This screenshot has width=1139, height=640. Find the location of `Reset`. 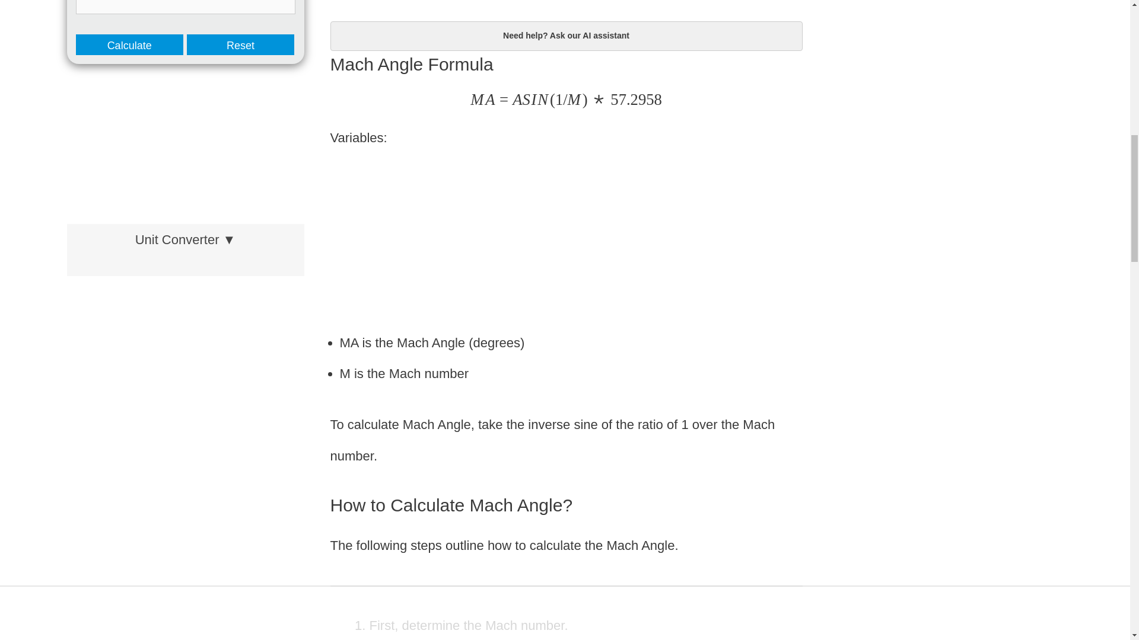

Reset is located at coordinates (240, 44).